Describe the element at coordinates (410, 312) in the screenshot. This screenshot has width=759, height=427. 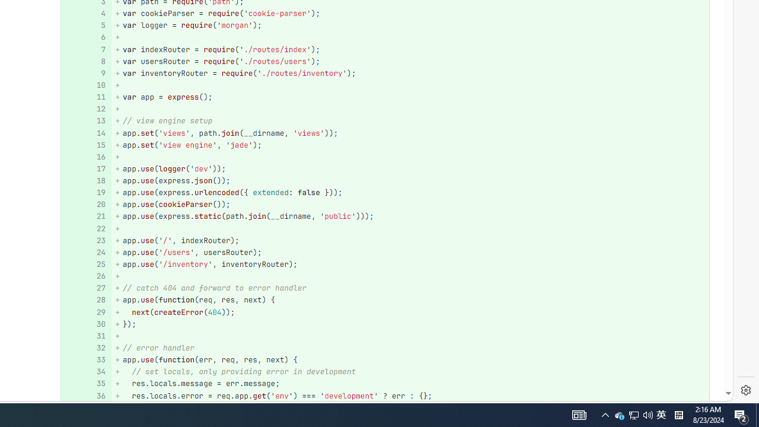
I see `+ next(createError(404)); ` at that location.